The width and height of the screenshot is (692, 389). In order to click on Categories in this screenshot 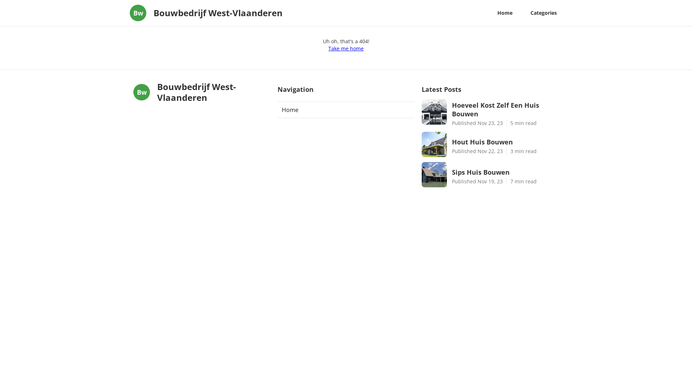, I will do `click(544, 13)`.